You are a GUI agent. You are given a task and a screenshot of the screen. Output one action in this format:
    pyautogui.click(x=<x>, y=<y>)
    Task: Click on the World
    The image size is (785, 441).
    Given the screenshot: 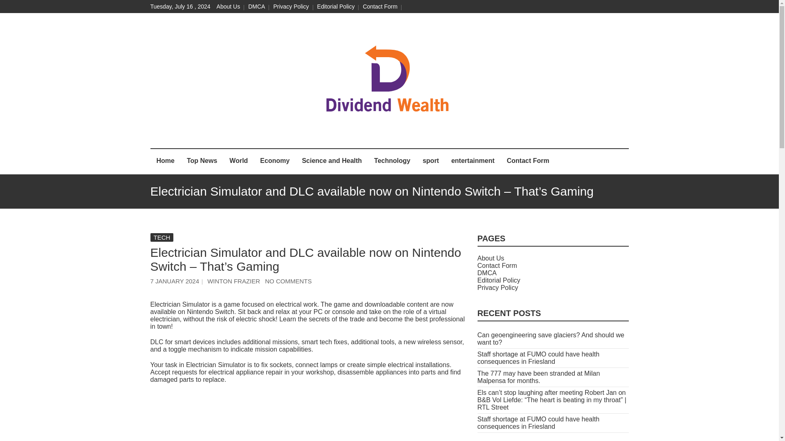 What is the action you would take?
    pyautogui.click(x=238, y=162)
    